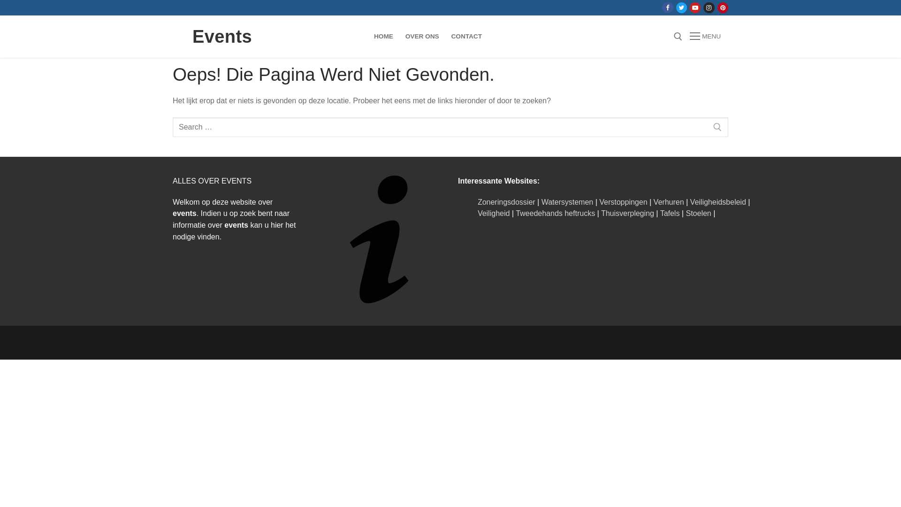 Image resolution: width=901 pixels, height=507 pixels. What do you see at coordinates (698, 213) in the screenshot?
I see `Stoelen` at bounding box center [698, 213].